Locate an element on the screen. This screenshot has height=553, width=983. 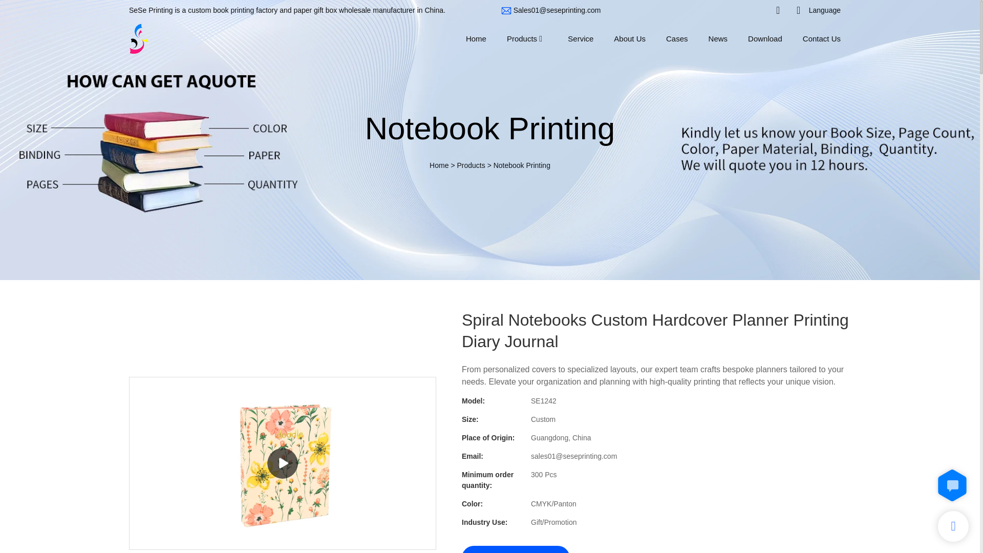
Contact Us is located at coordinates (821, 38).